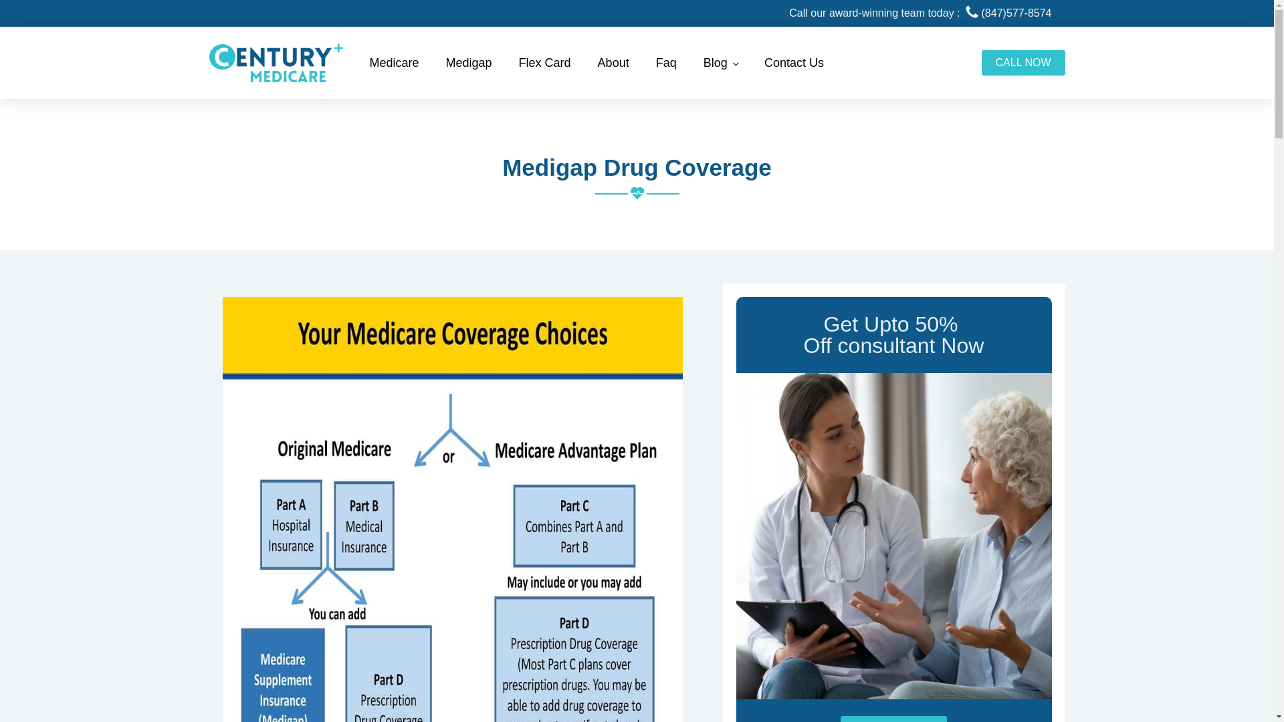  What do you see at coordinates (469, 63) in the screenshot?
I see `Medigap` at bounding box center [469, 63].